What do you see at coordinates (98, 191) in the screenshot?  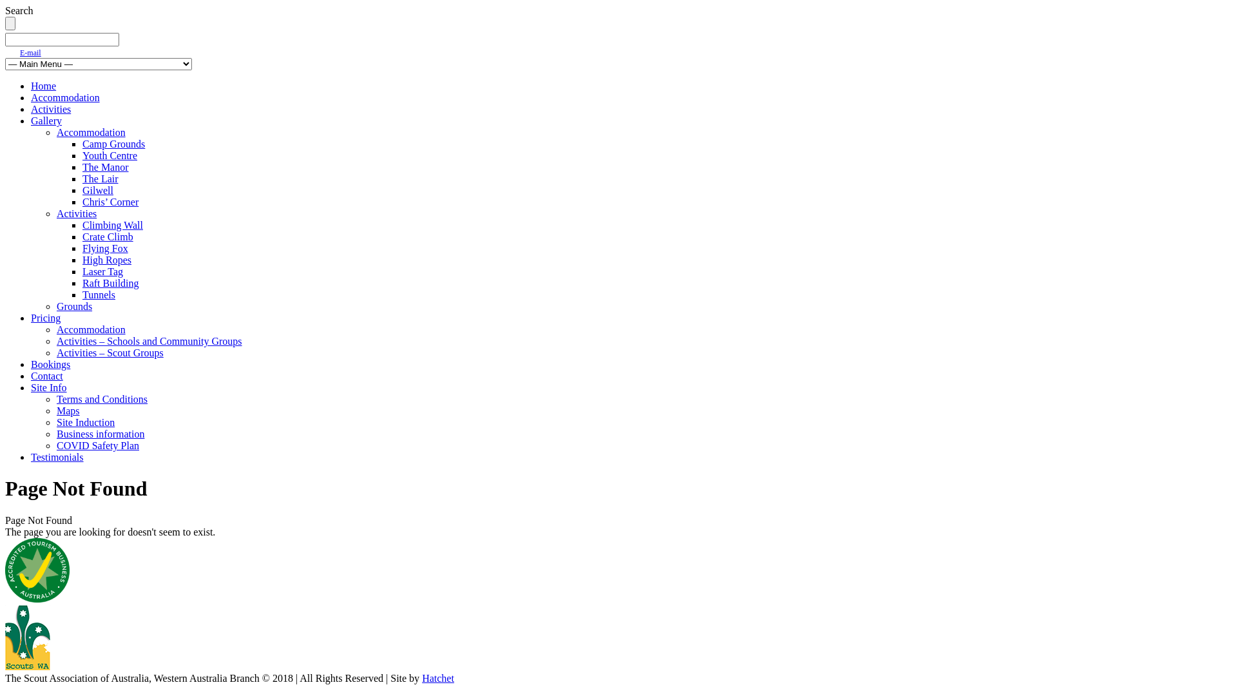 I see `Gilwell` at bounding box center [98, 191].